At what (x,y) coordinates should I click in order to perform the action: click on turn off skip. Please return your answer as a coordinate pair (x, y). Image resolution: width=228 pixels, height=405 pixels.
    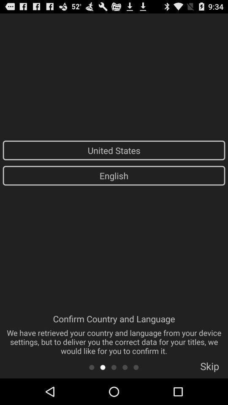
    Looking at the image, I should click on (209, 369).